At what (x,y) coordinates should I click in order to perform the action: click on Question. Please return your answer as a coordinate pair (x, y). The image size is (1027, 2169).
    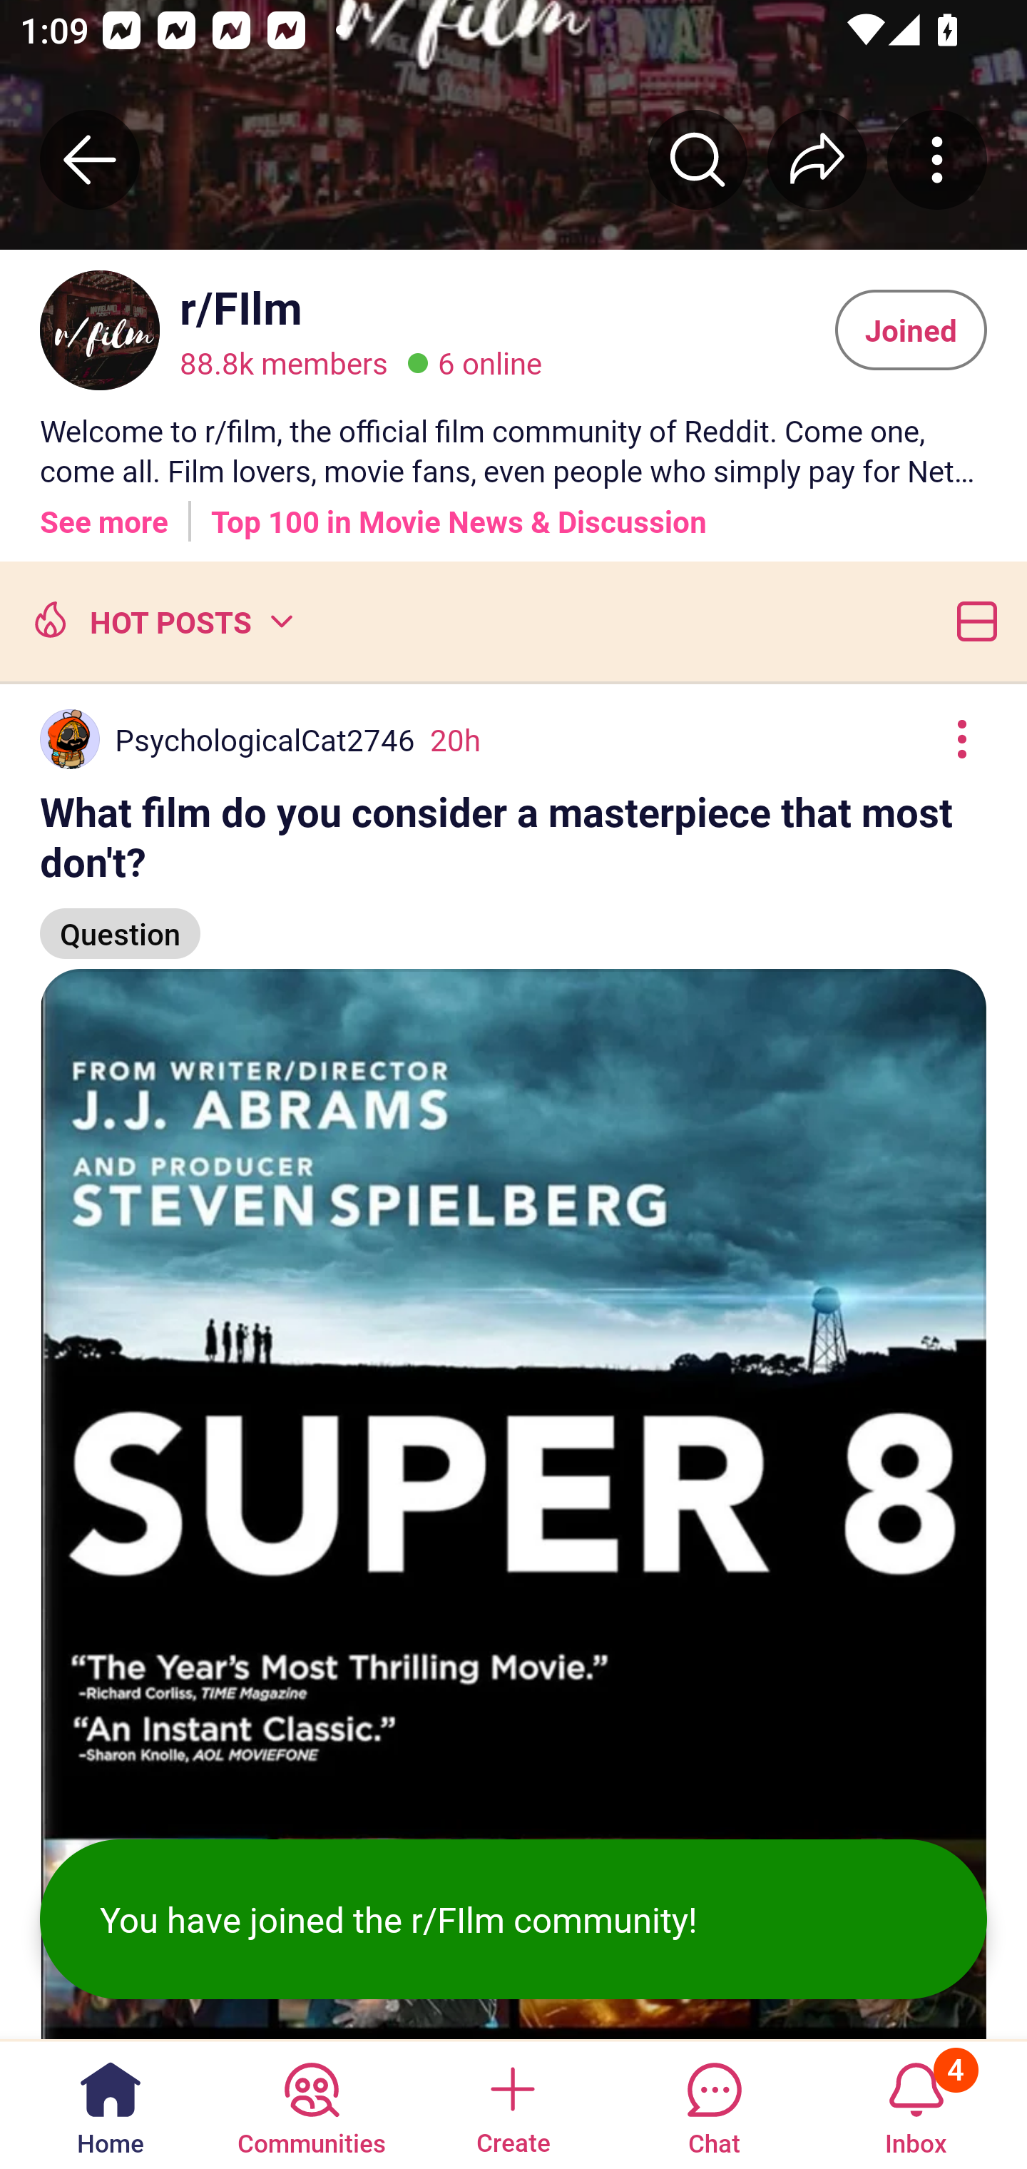
    Looking at the image, I should click on (120, 922).